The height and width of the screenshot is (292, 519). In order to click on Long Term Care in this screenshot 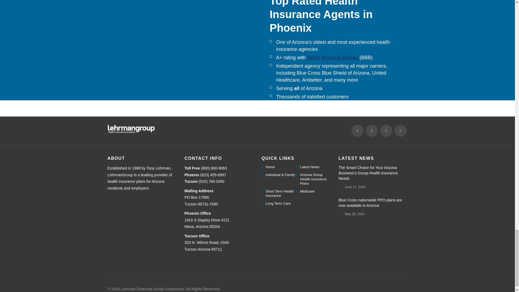, I will do `click(278, 204)`.